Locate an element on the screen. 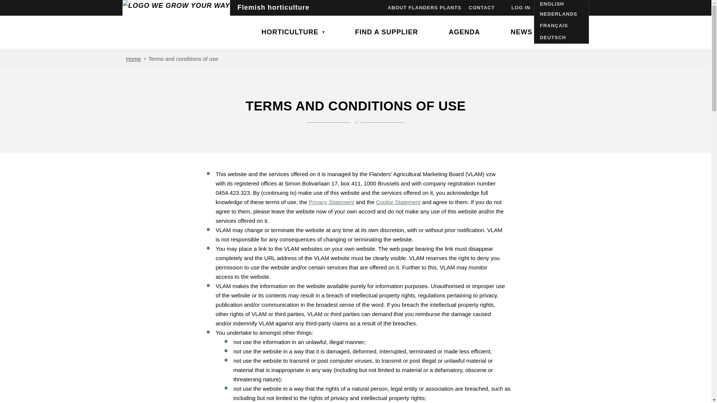  HORTICULTURE is located at coordinates (293, 32).